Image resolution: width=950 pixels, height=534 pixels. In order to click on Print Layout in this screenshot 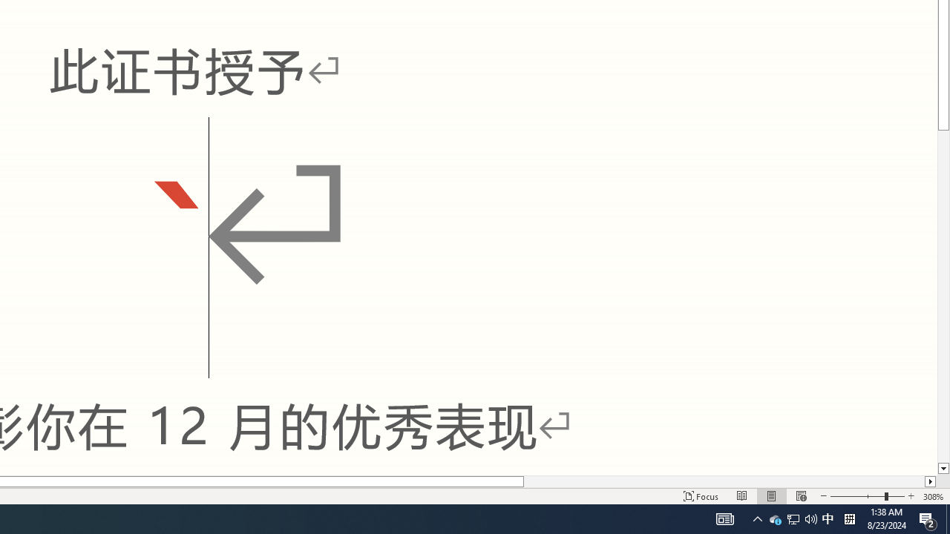, I will do `click(772, 495)`.